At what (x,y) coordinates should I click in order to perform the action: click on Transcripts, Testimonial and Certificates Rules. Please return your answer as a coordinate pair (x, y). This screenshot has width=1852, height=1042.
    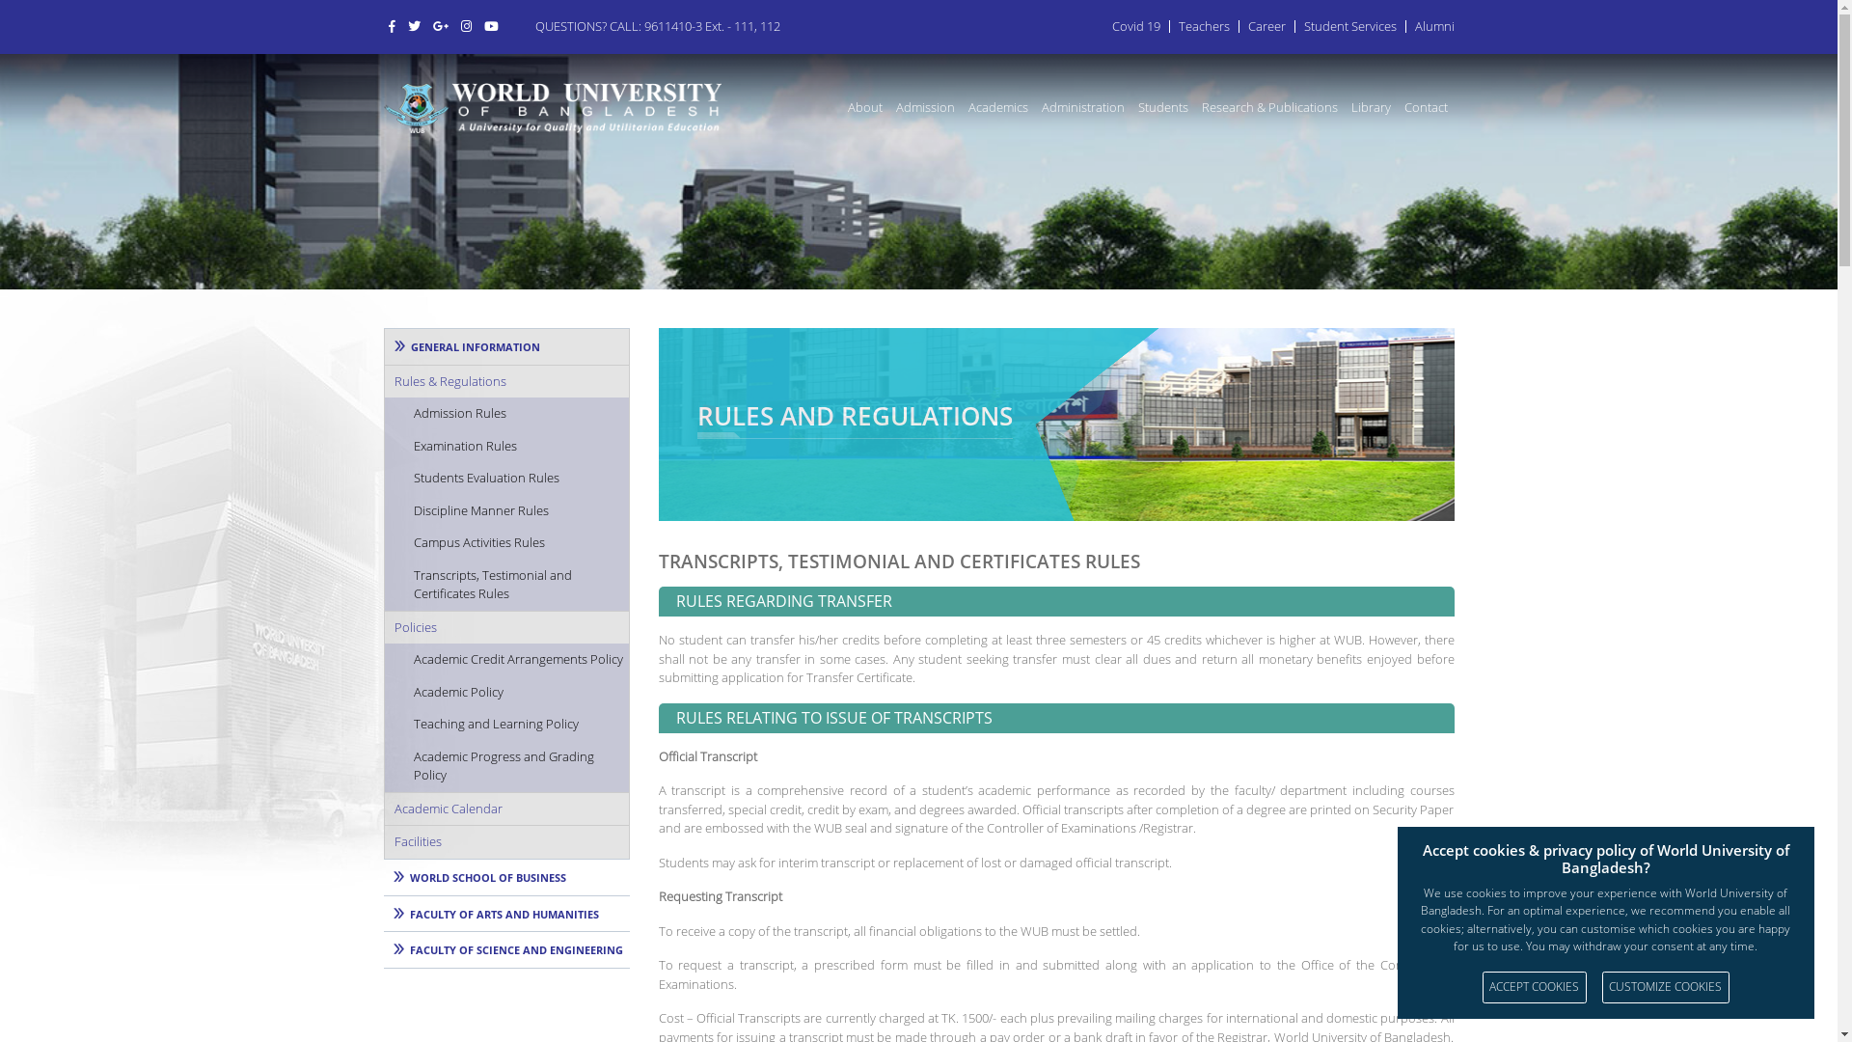
    Looking at the image, I should click on (505, 585).